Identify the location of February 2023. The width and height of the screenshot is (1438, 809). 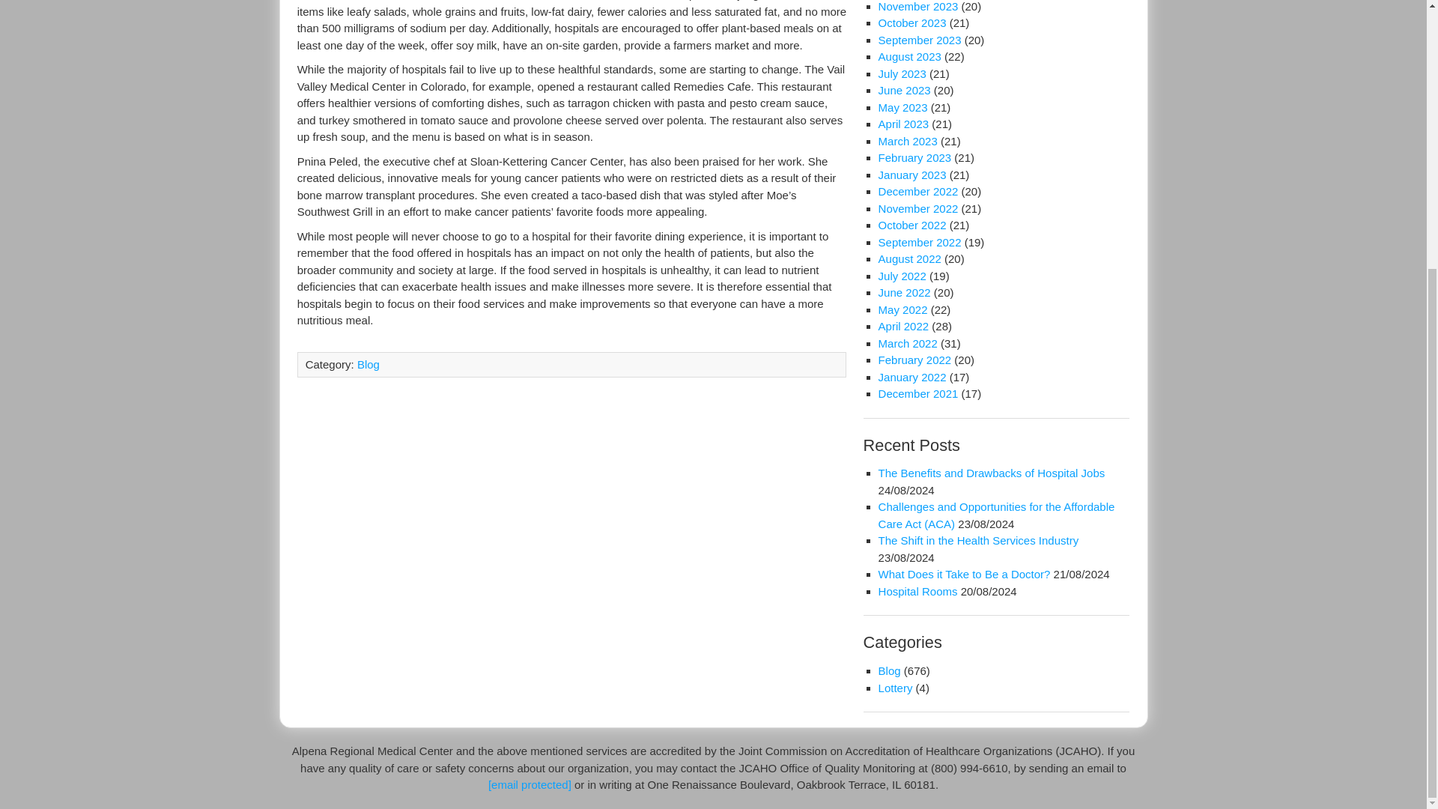
(915, 157).